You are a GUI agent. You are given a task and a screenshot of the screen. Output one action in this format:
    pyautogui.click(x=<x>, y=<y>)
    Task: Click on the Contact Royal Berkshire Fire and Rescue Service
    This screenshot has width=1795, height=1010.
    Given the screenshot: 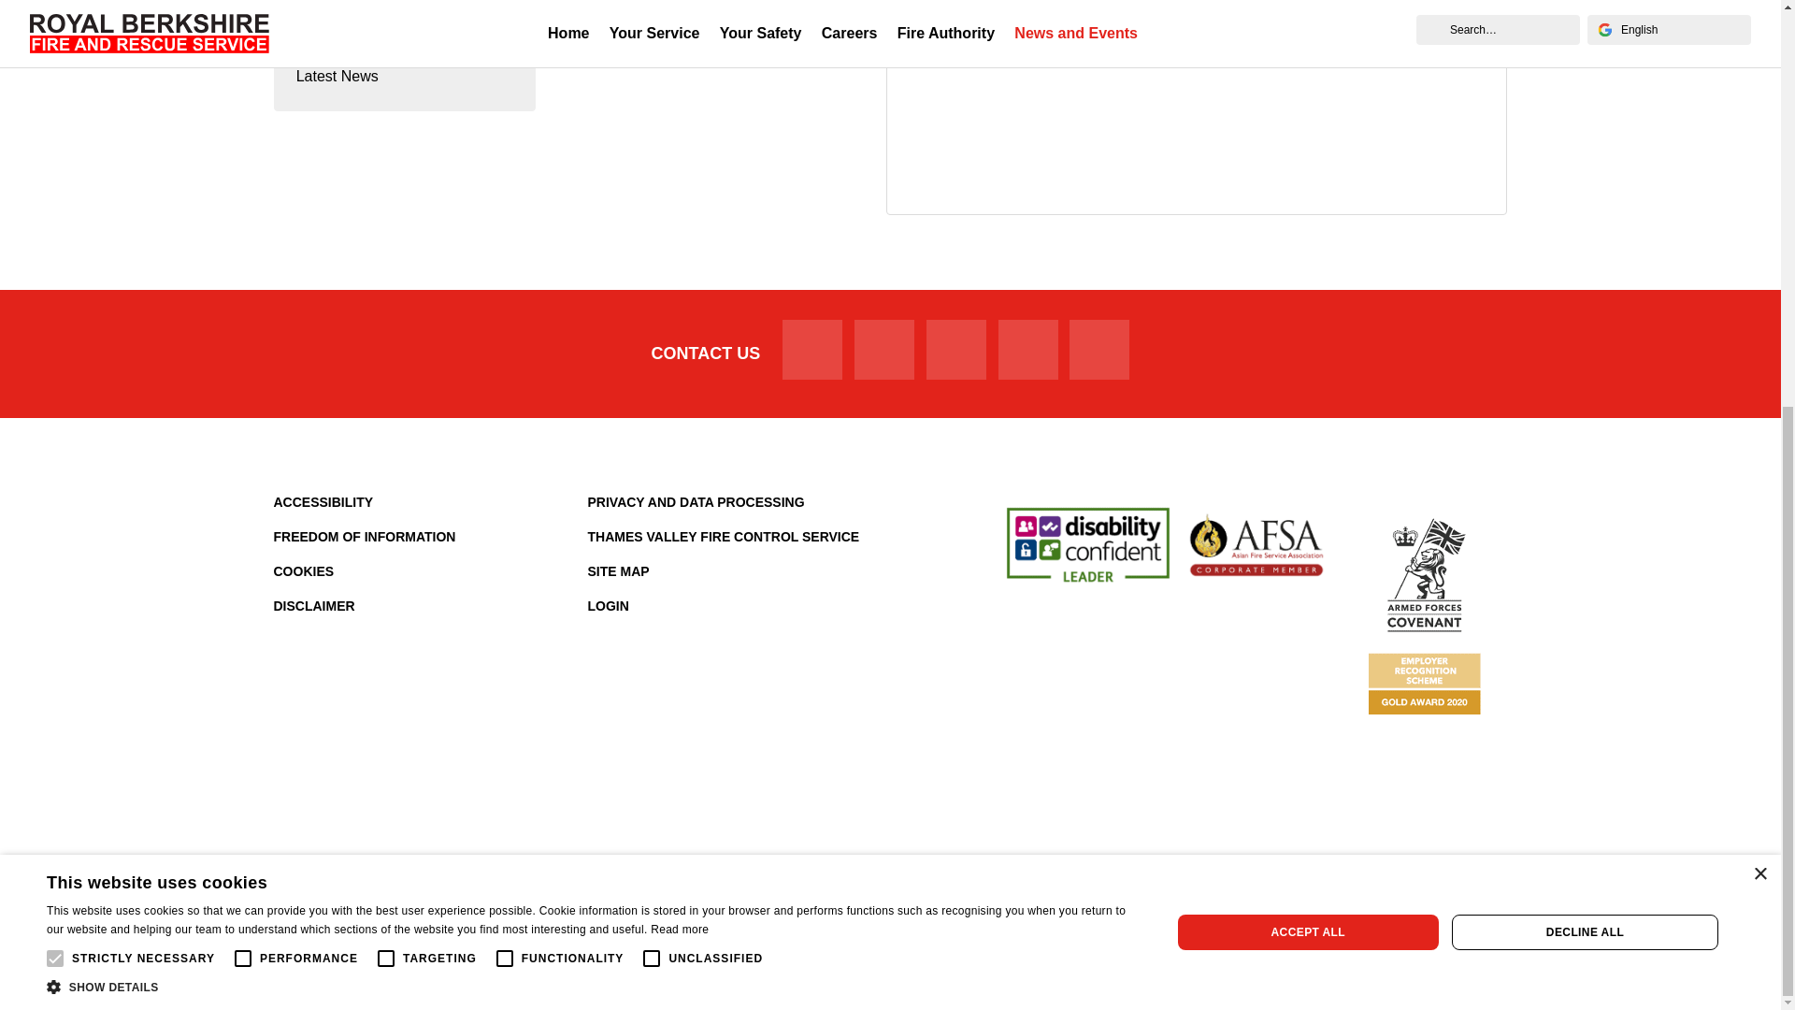 What is the action you would take?
    pyautogui.click(x=706, y=353)
    